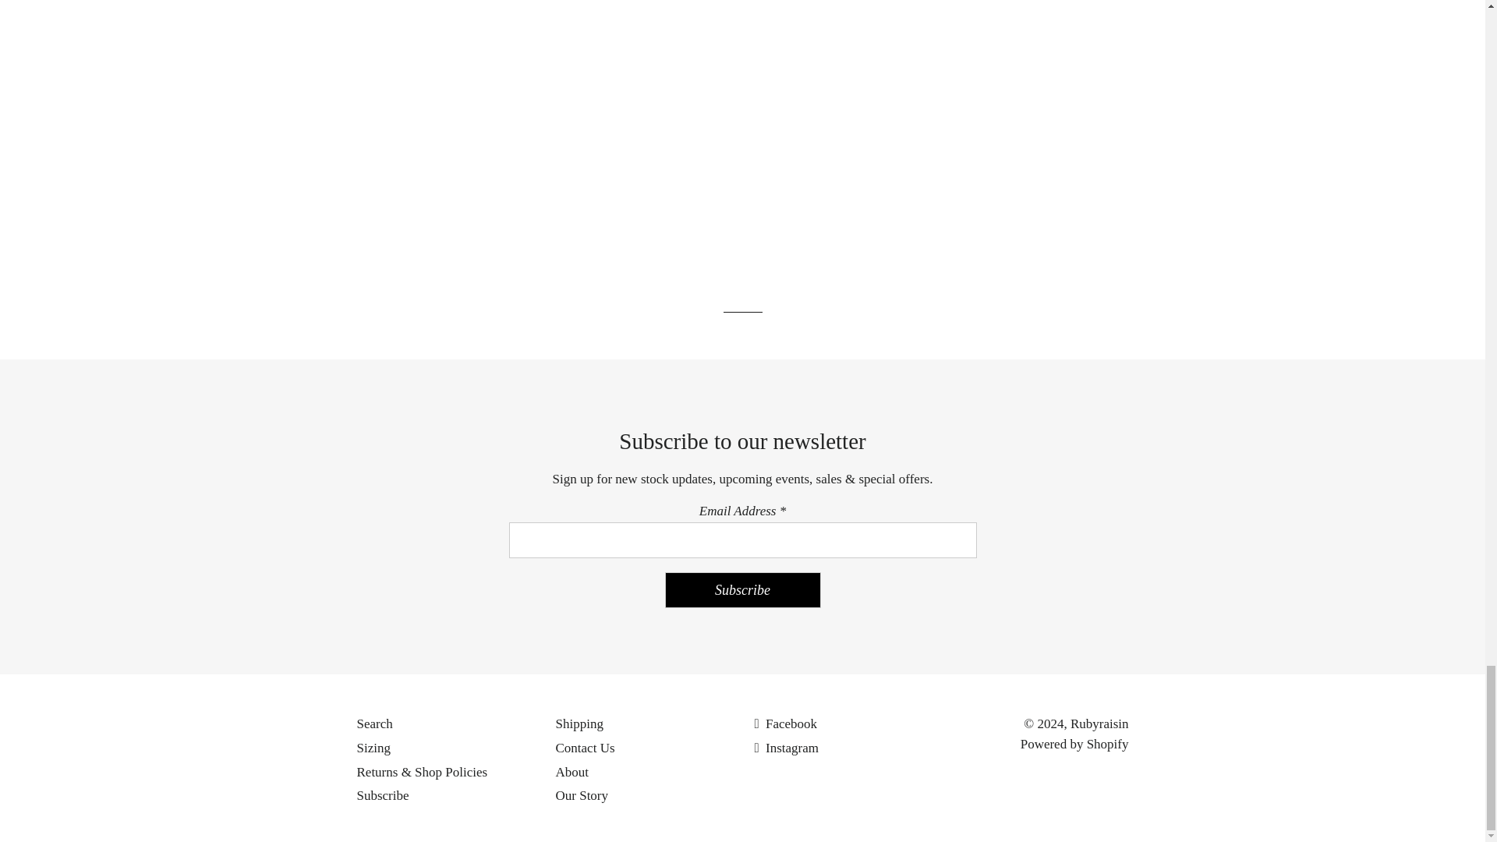 The image size is (1497, 842). I want to click on Contact Us, so click(585, 748).